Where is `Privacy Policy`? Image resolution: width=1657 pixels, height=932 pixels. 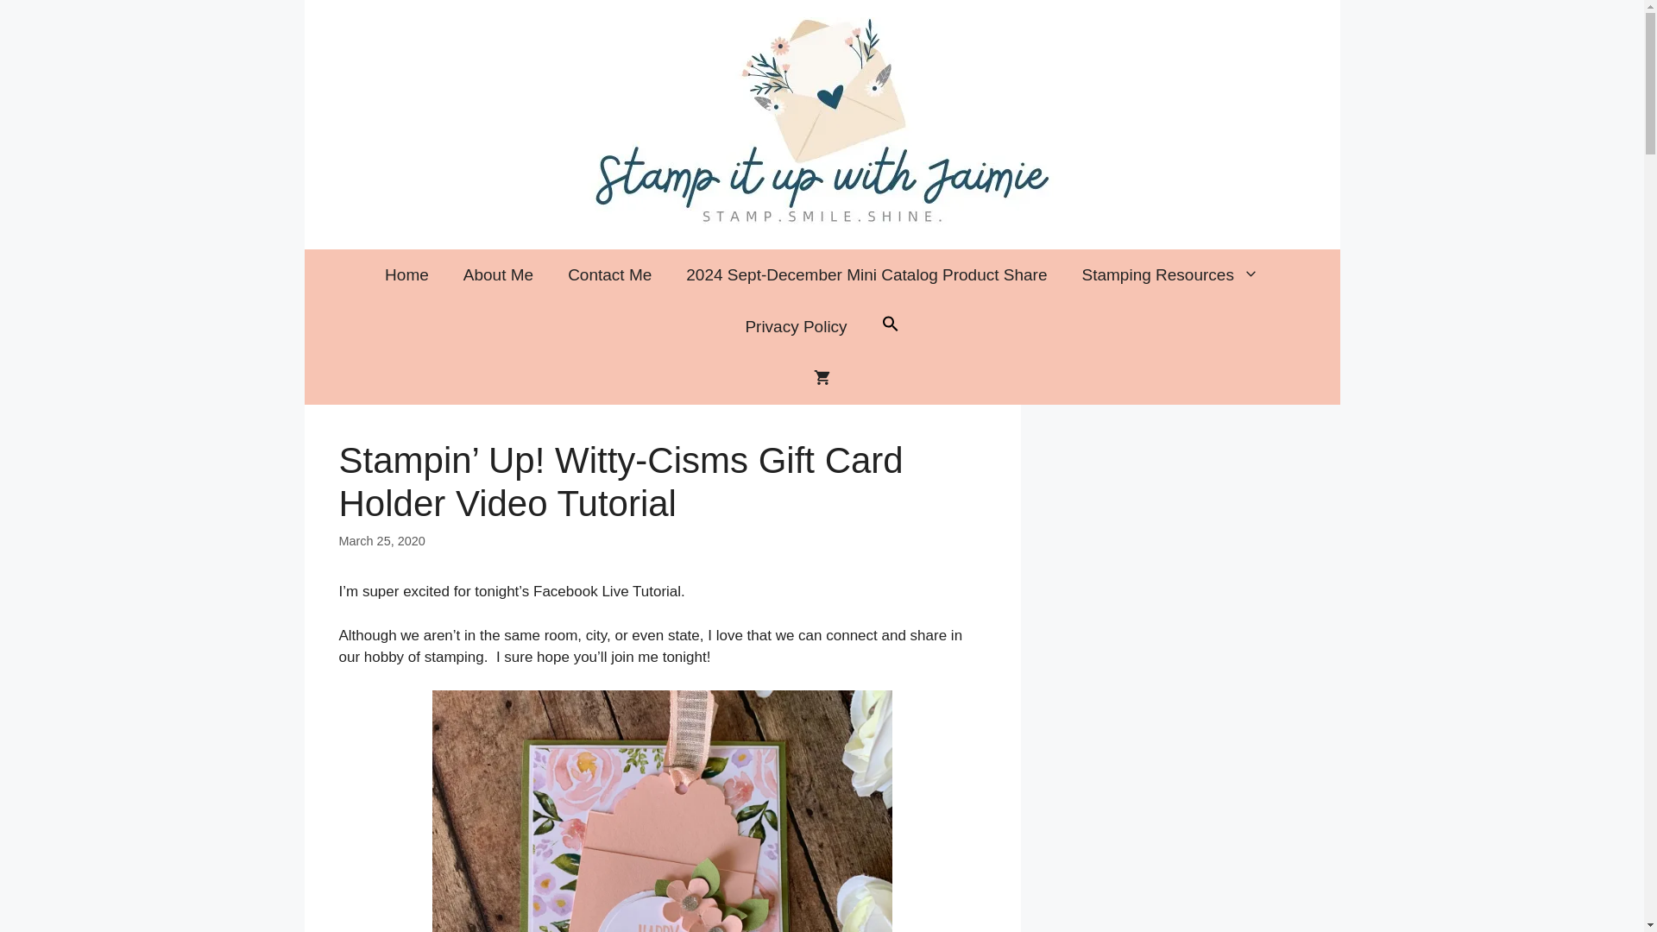
Privacy Policy is located at coordinates (795, 326).